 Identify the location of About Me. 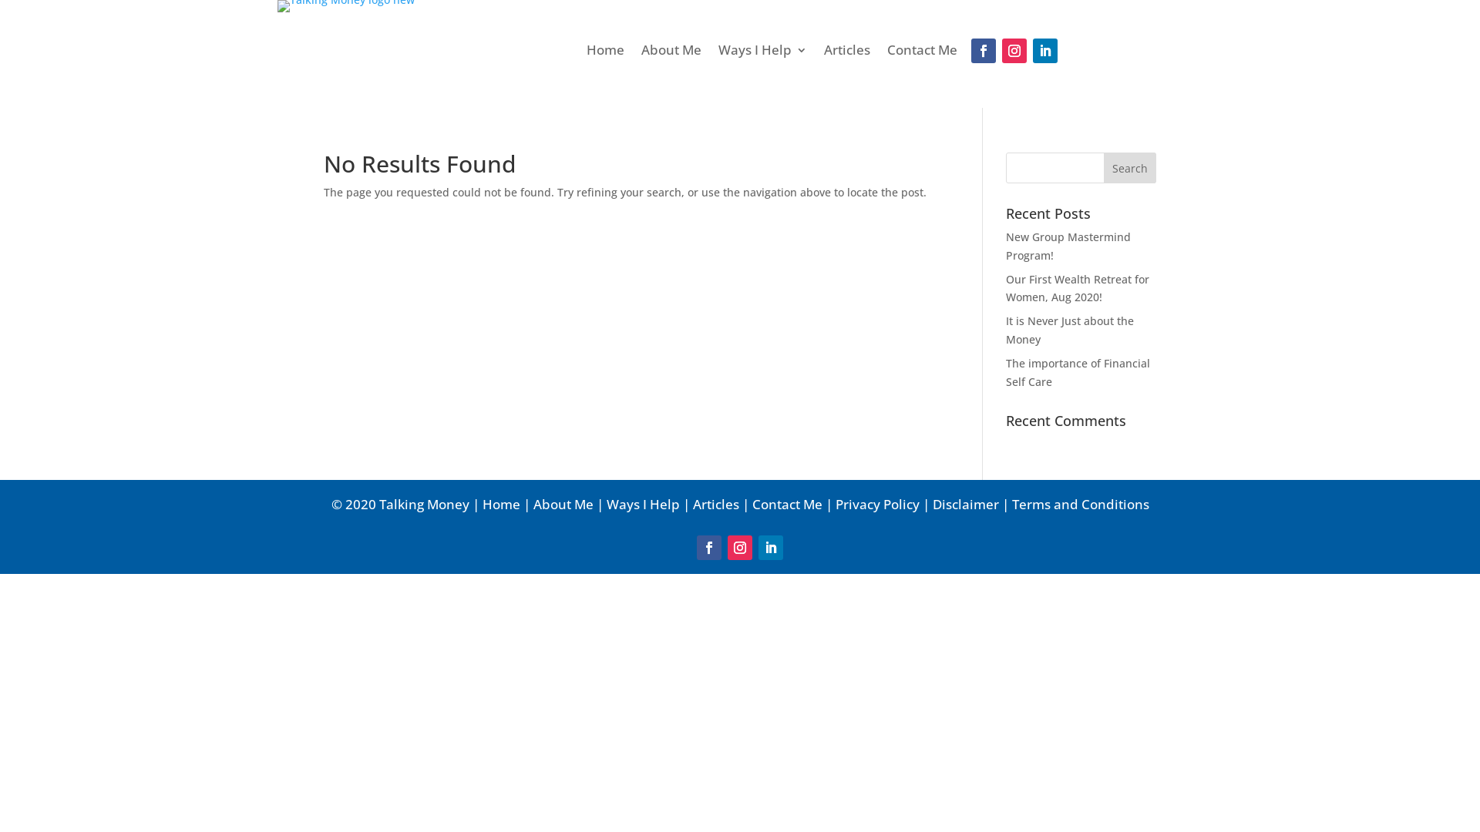
(563, 504).